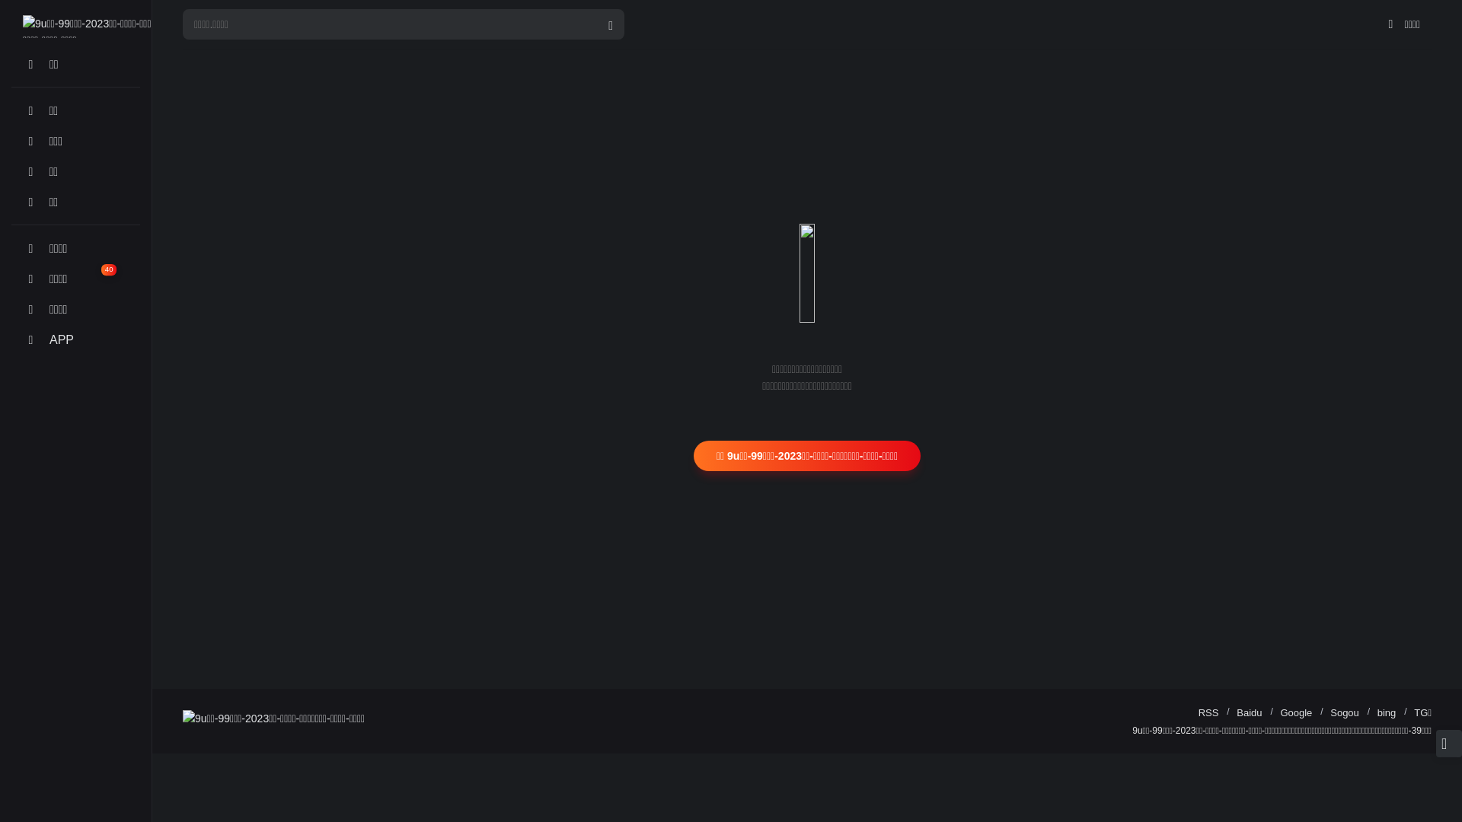 The image size is (1462, 822). What do you see at coordinates (76, 339) in the screenshot?
I see `APP` at bounding box center [76, 339].